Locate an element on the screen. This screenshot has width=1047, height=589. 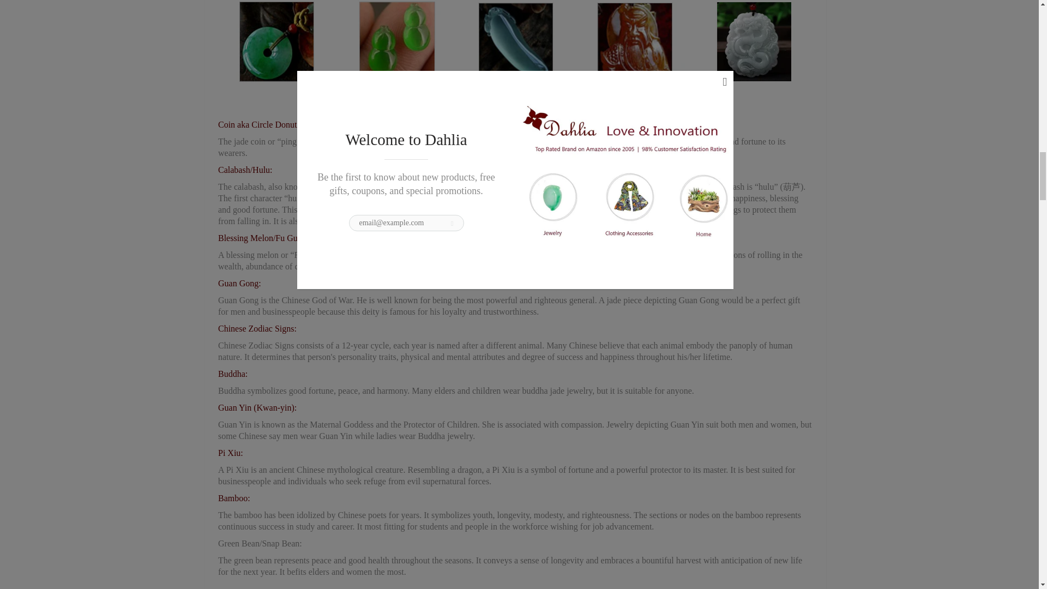
Jadeite Jade Dahlia Calabash Necklace Pendant is located at coordinates (245, 170).